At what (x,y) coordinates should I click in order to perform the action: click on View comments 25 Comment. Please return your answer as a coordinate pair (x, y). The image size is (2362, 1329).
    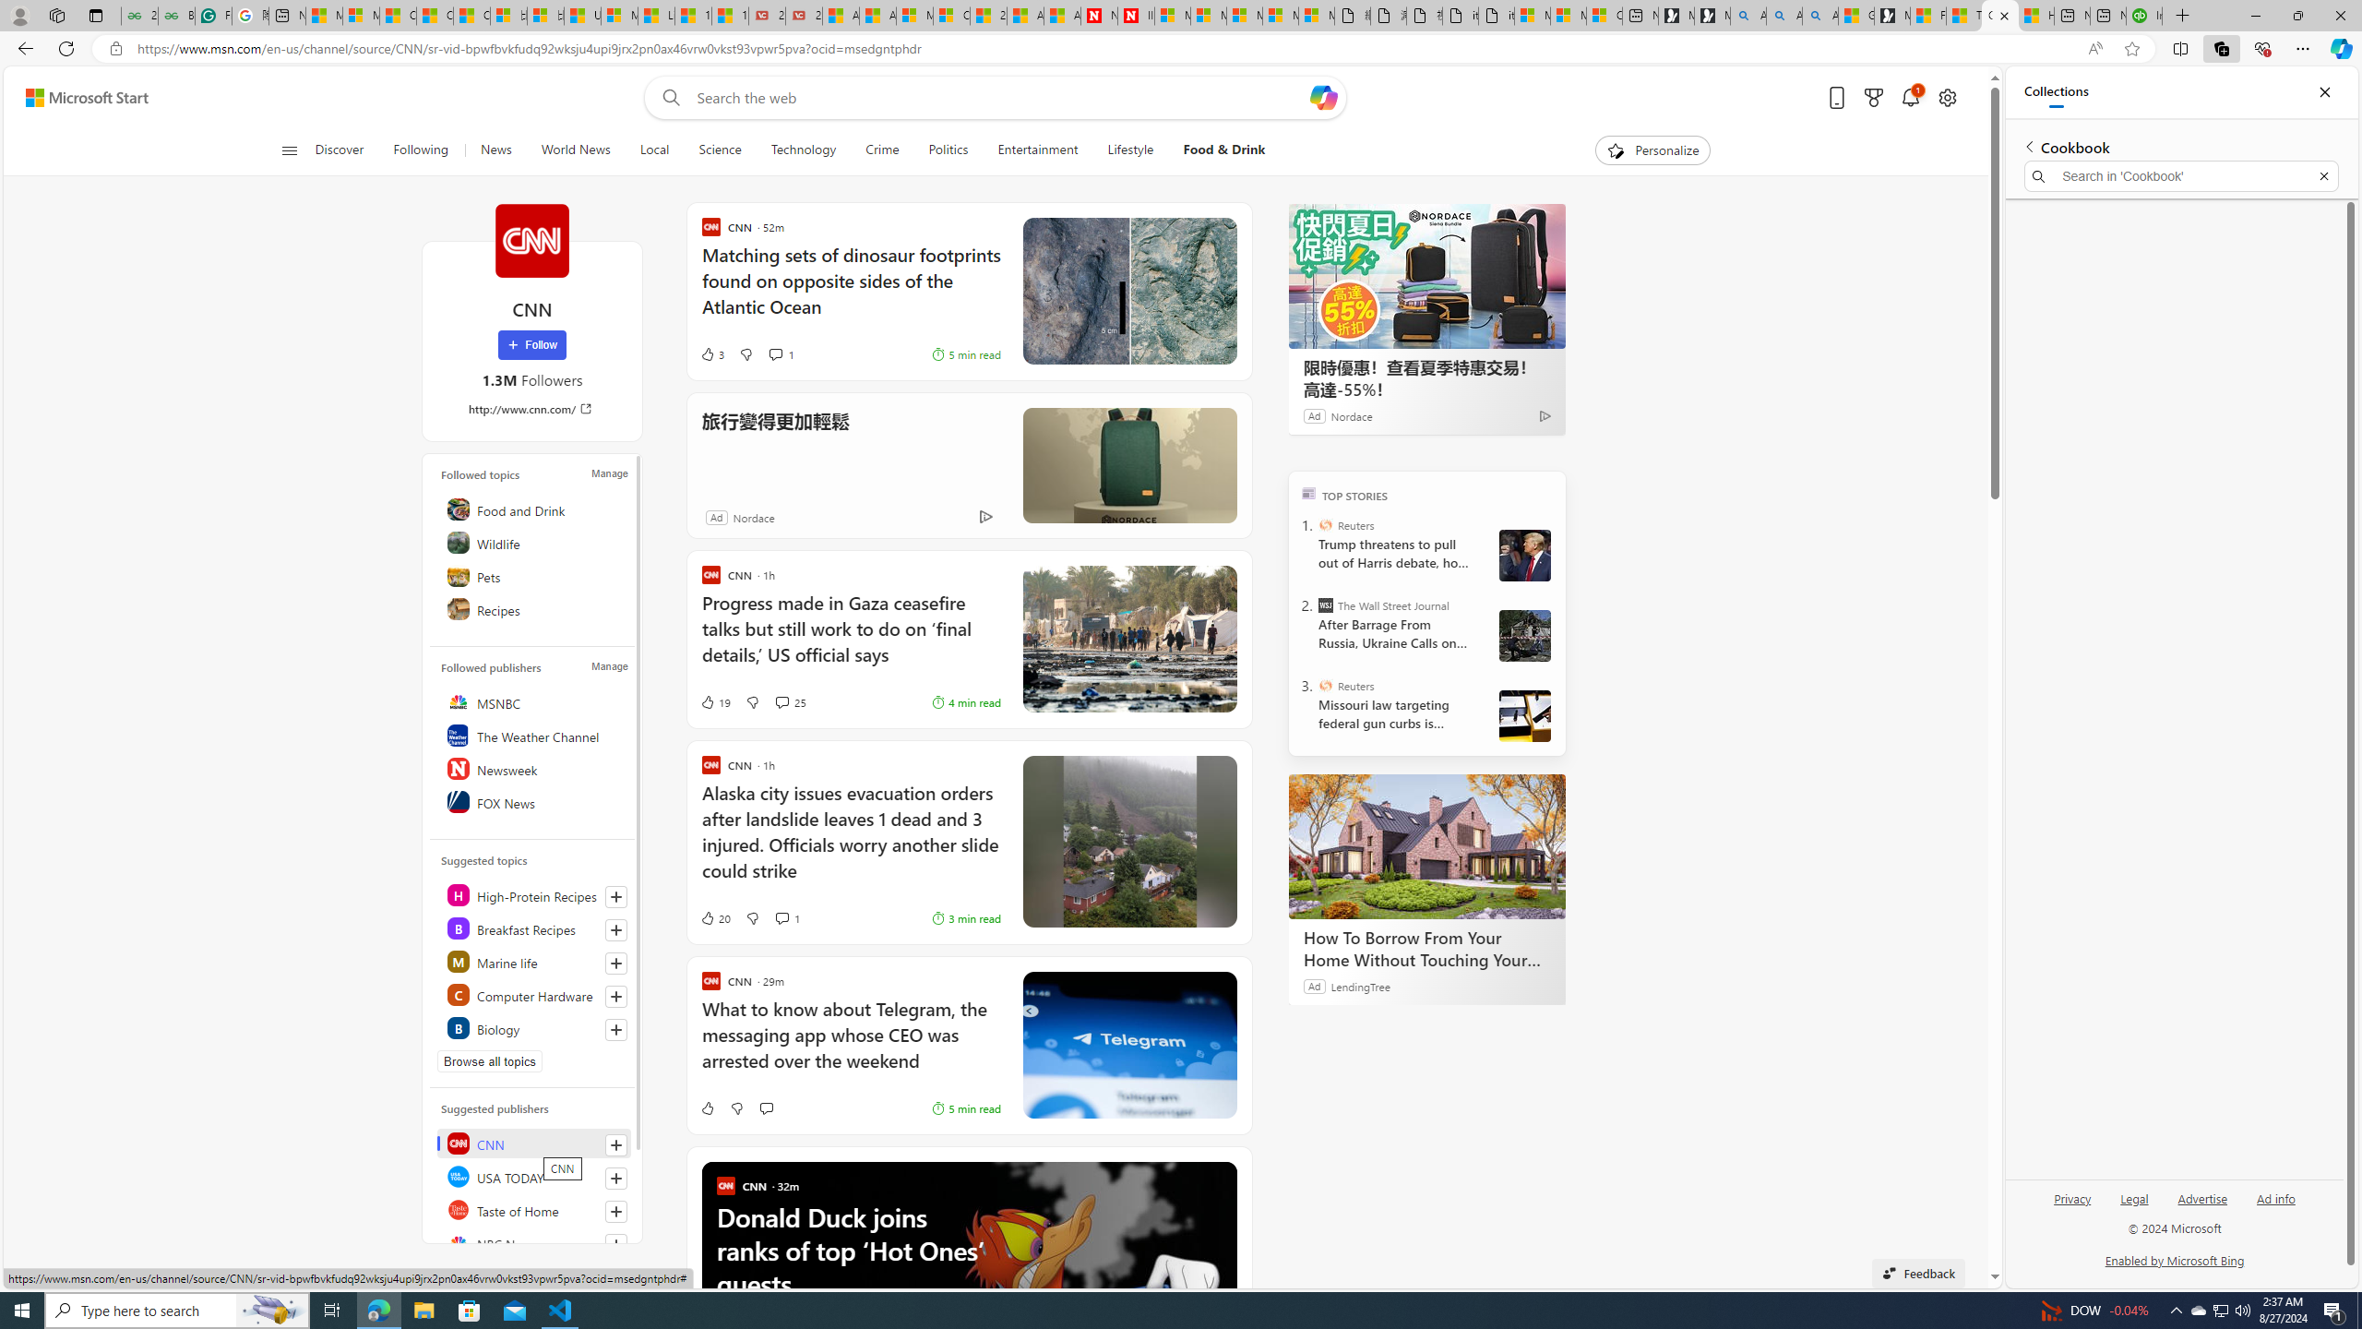
    Looking at the image, I should click on (781, 701).